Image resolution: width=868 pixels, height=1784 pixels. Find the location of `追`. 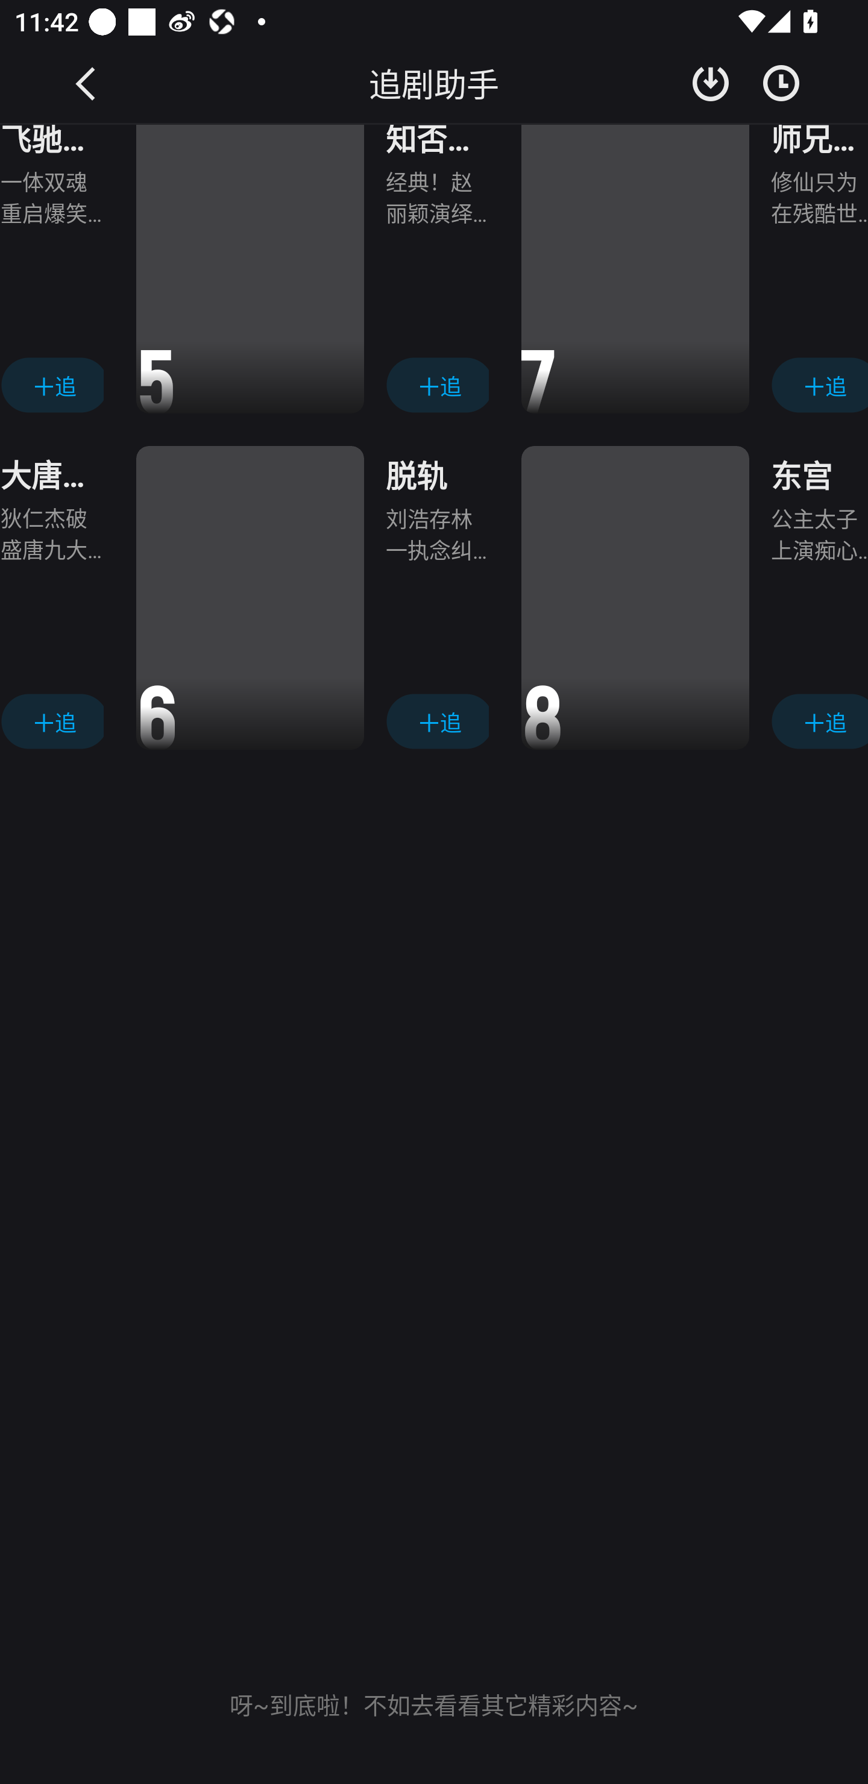

追 is located at coordinates (436, 385).